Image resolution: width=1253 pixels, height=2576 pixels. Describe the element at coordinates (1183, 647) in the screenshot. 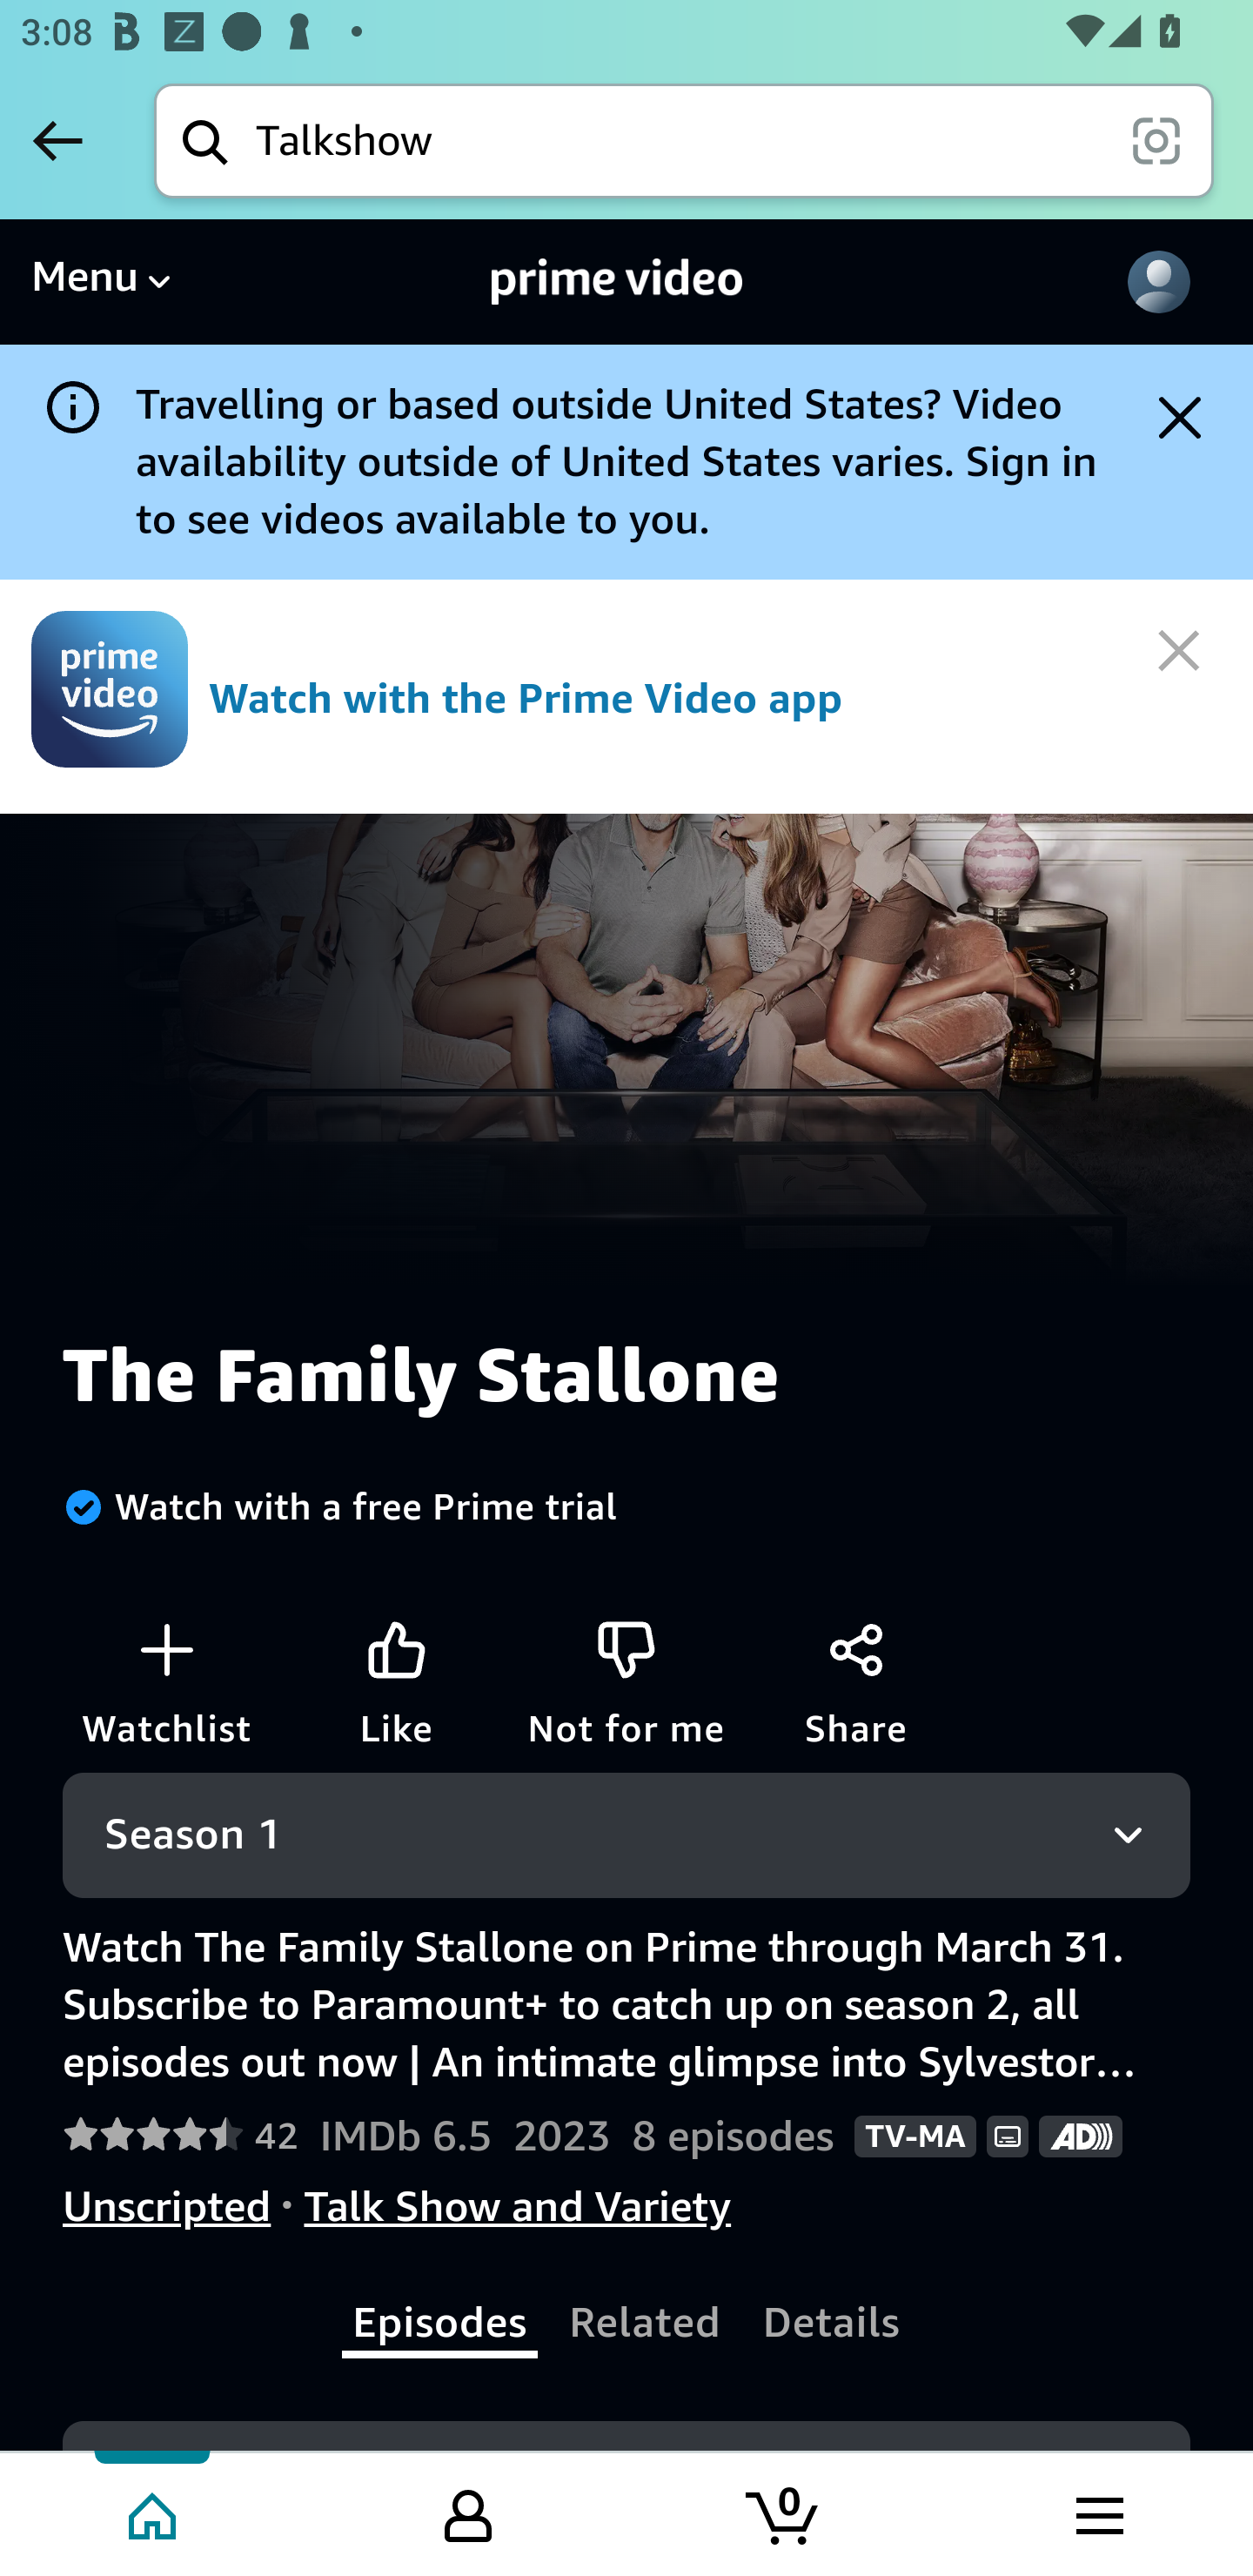

I see `  ` at that location.